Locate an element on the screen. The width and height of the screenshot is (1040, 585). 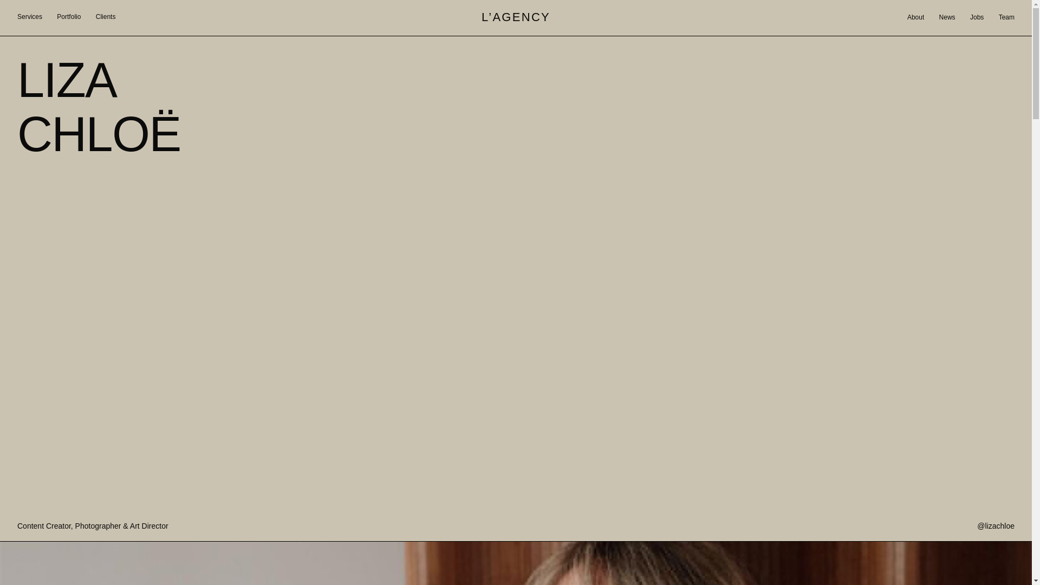
Team is located at coordinates (1006, 17).